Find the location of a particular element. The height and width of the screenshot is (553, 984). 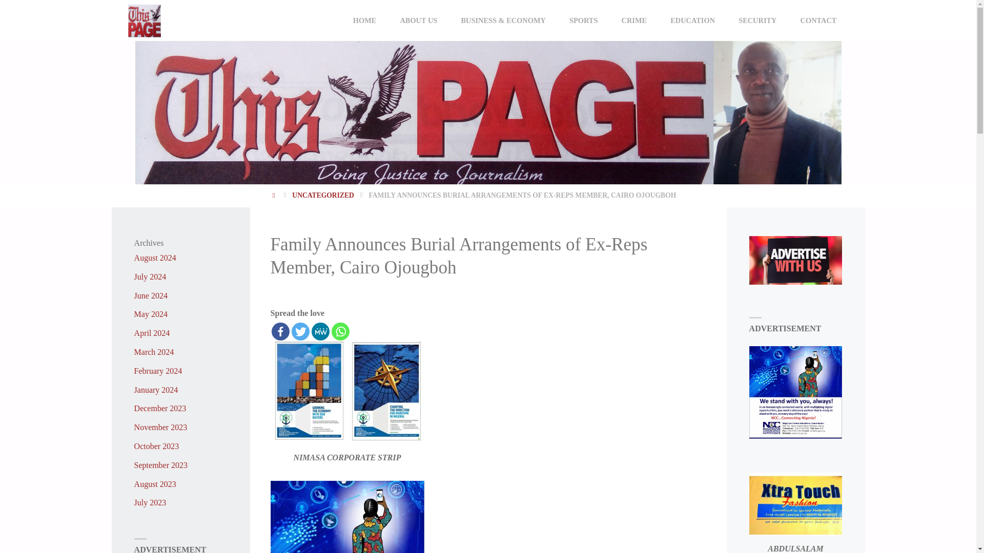

Home is located at coordinates (275, 195).